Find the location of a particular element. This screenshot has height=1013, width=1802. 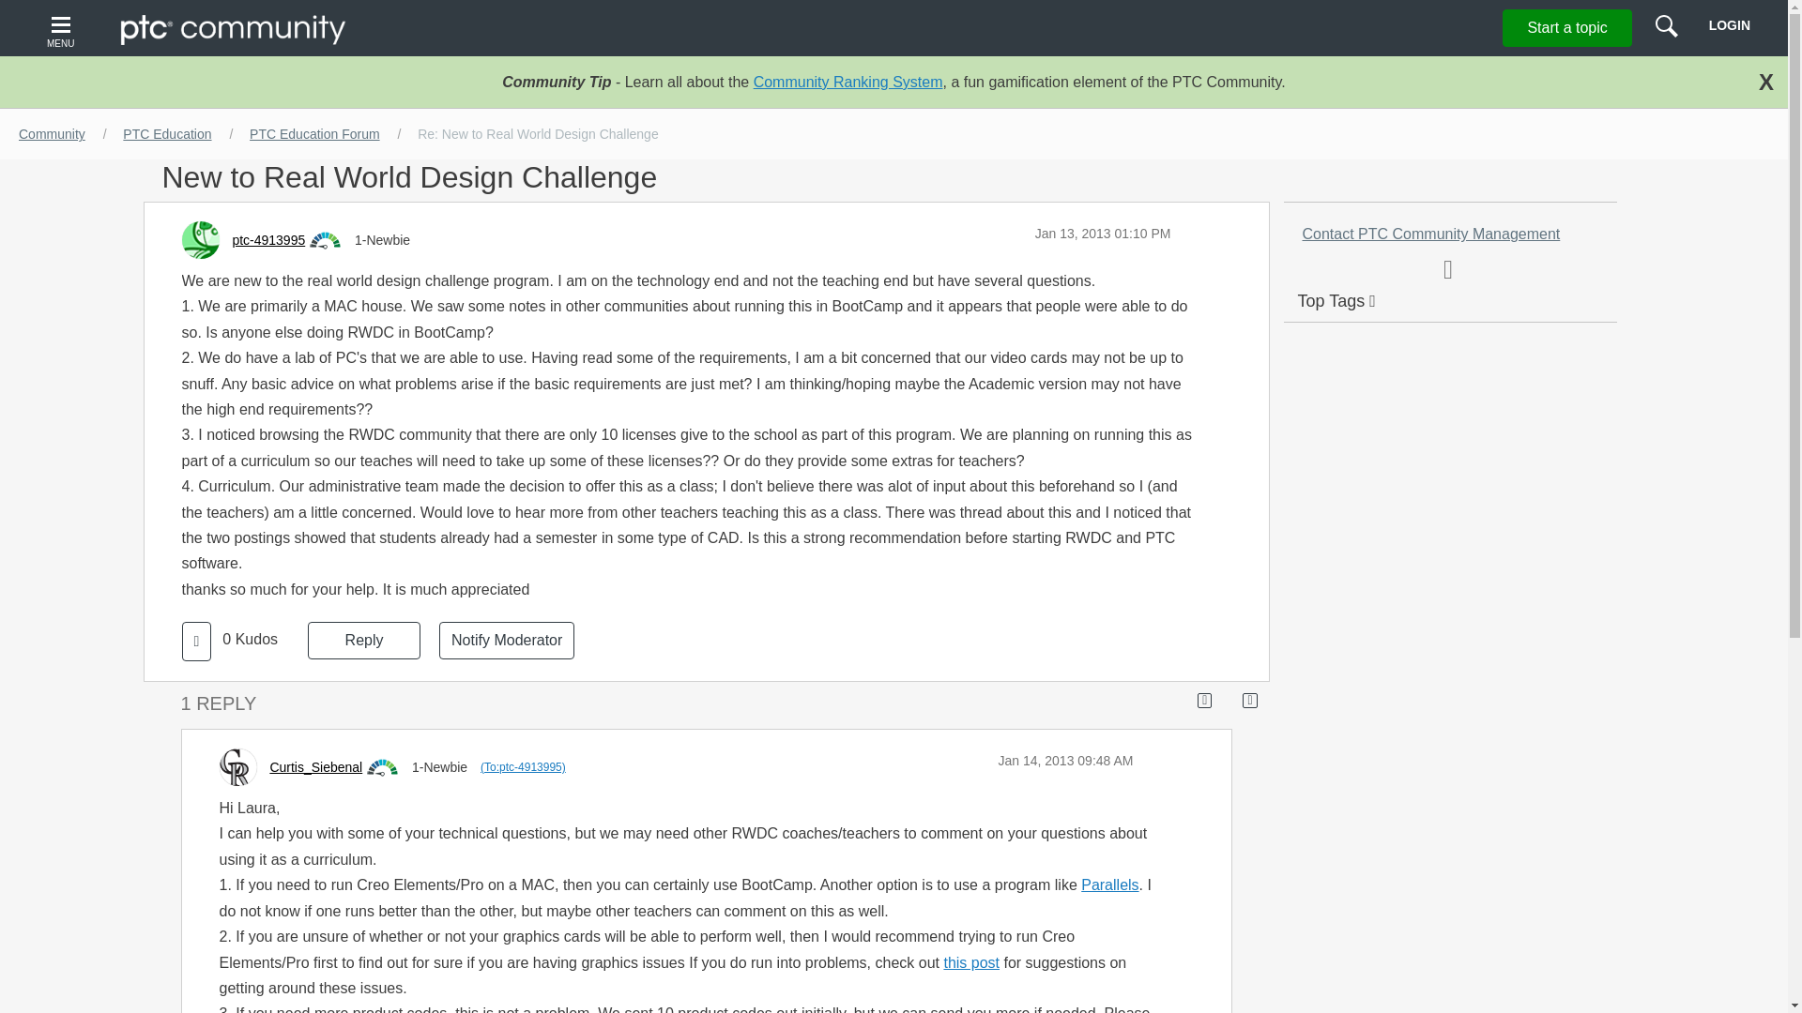

PTC Education Forum is located at coordinates (313, 134).